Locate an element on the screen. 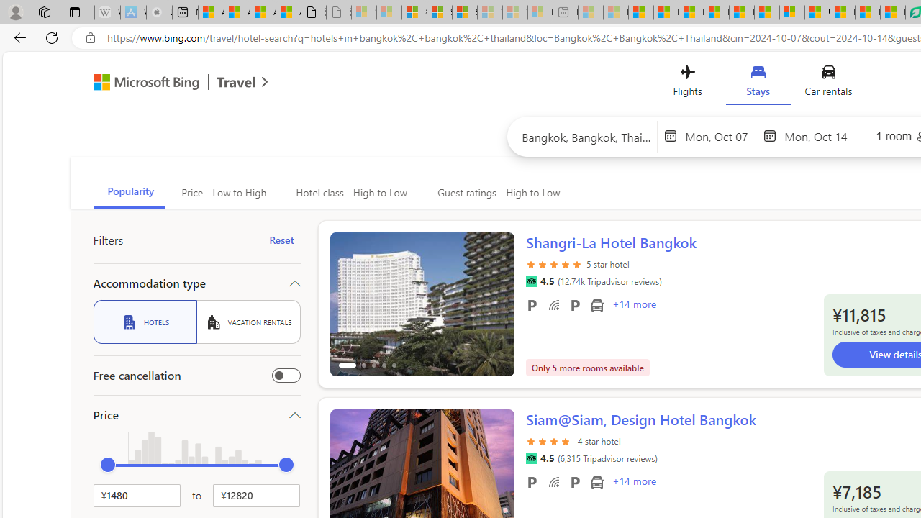 Image resolution: width=921 pixels, height=518 pixels. Microsoft Bing Travel is located at coordinates (165, 83).